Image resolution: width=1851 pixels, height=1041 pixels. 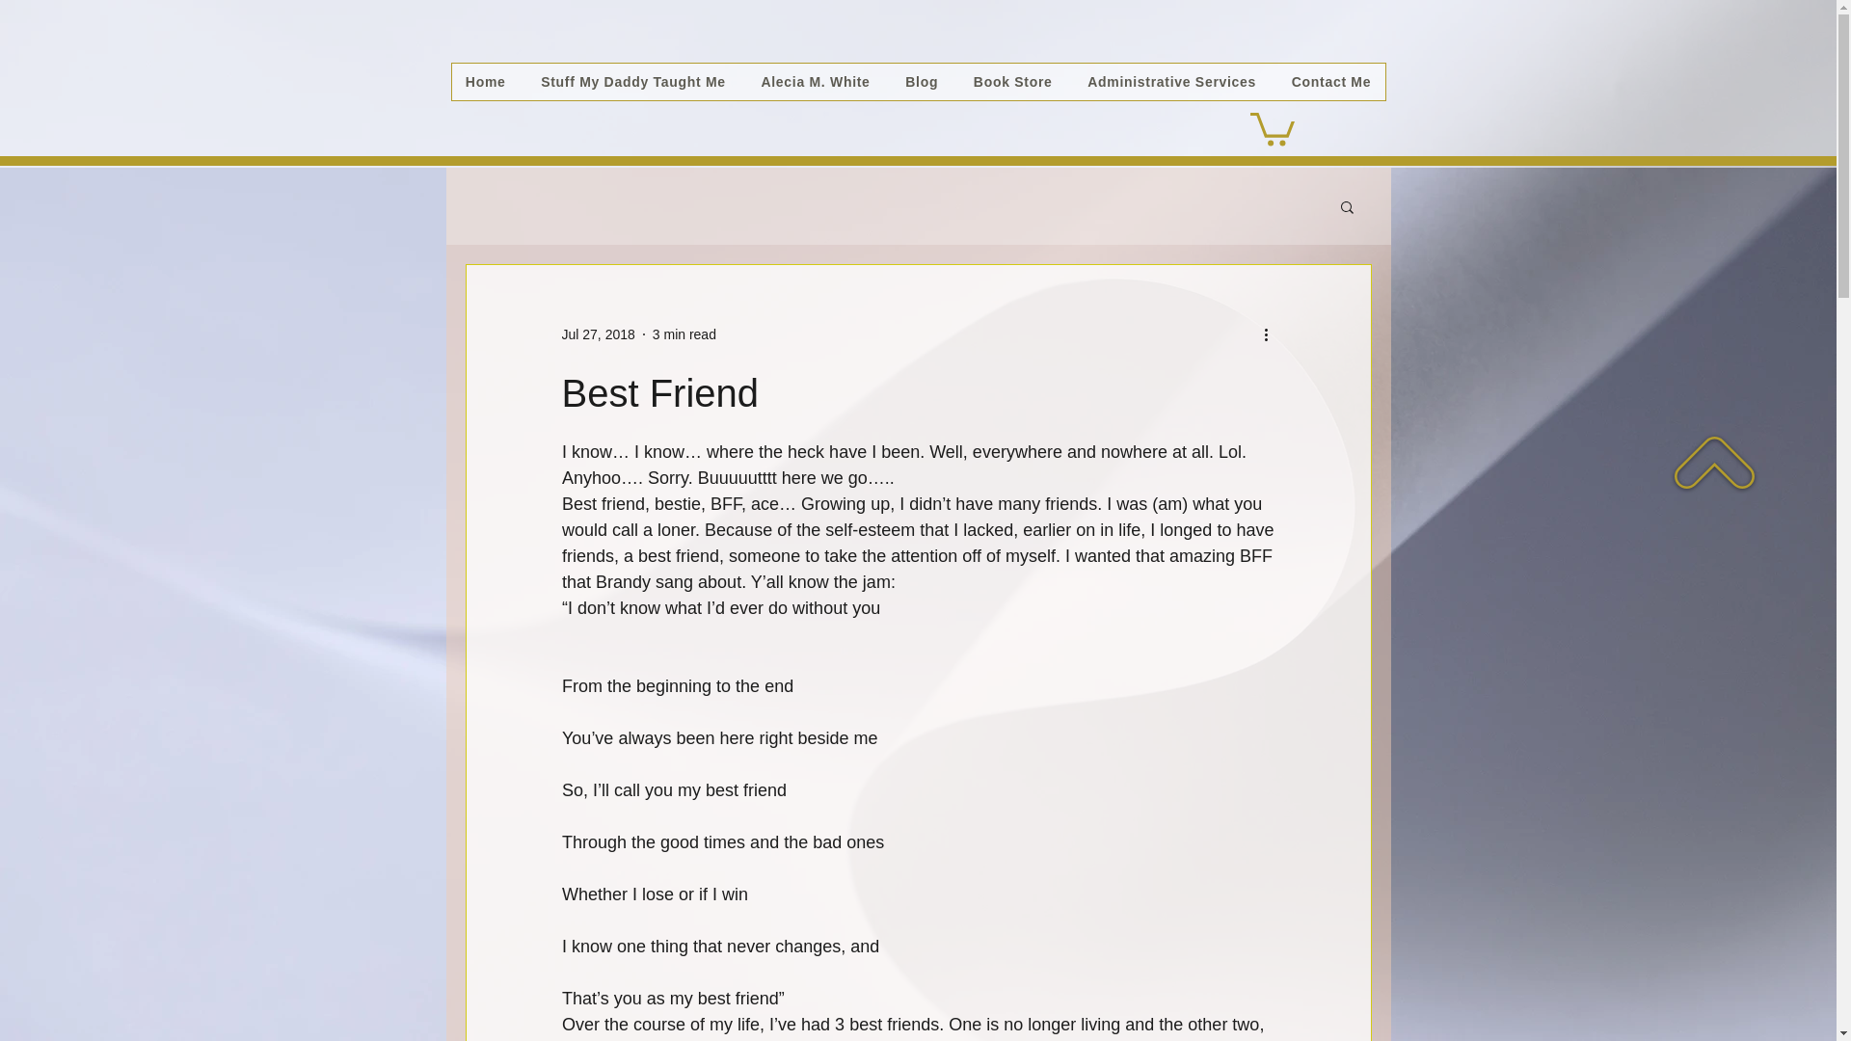 I want to click on Home, so click(x=484, y=81).